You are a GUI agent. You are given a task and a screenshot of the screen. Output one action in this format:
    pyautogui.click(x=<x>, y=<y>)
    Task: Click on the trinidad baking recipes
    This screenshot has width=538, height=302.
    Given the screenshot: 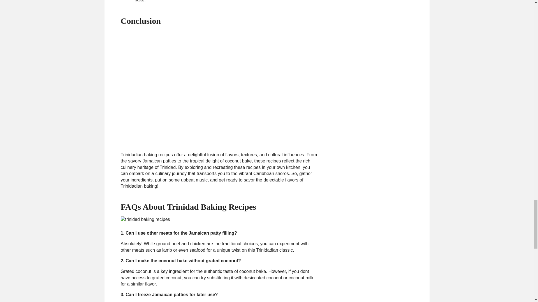 What is the action you would take?
    pyautogui.click(x=145, y=219)
    